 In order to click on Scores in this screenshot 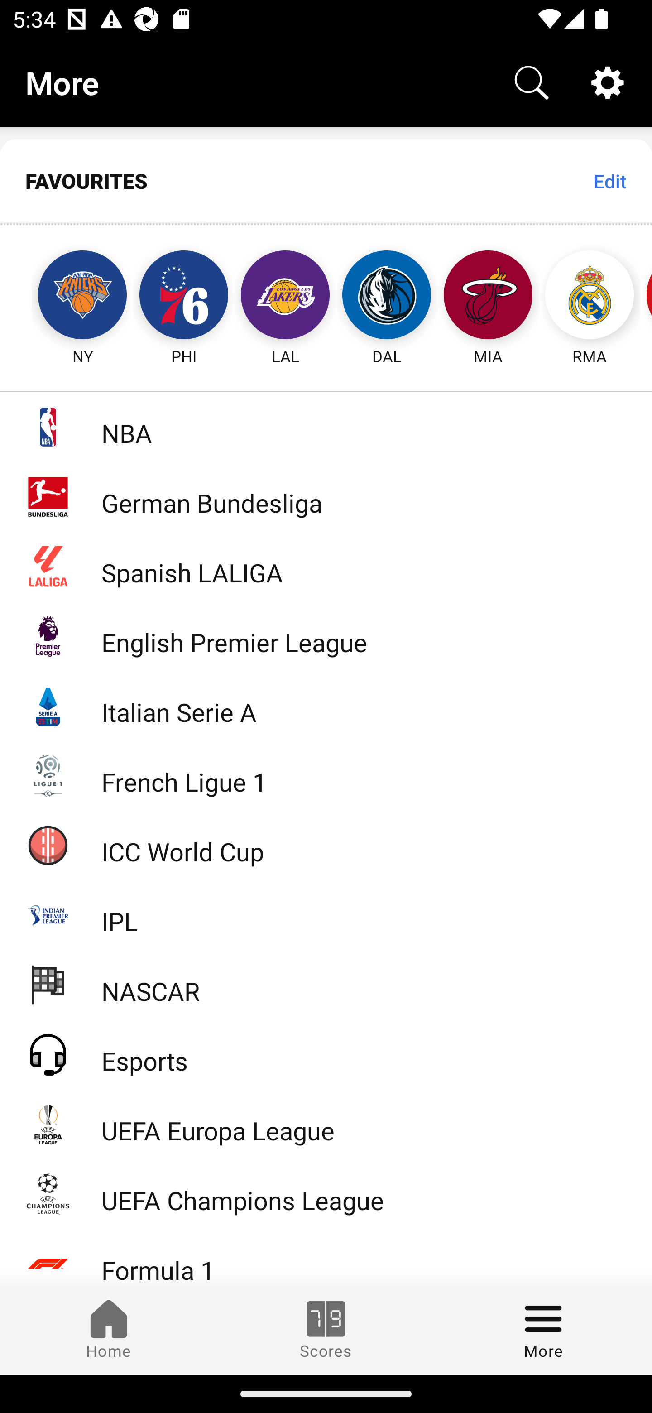, I will do `click(326, 1330)`.